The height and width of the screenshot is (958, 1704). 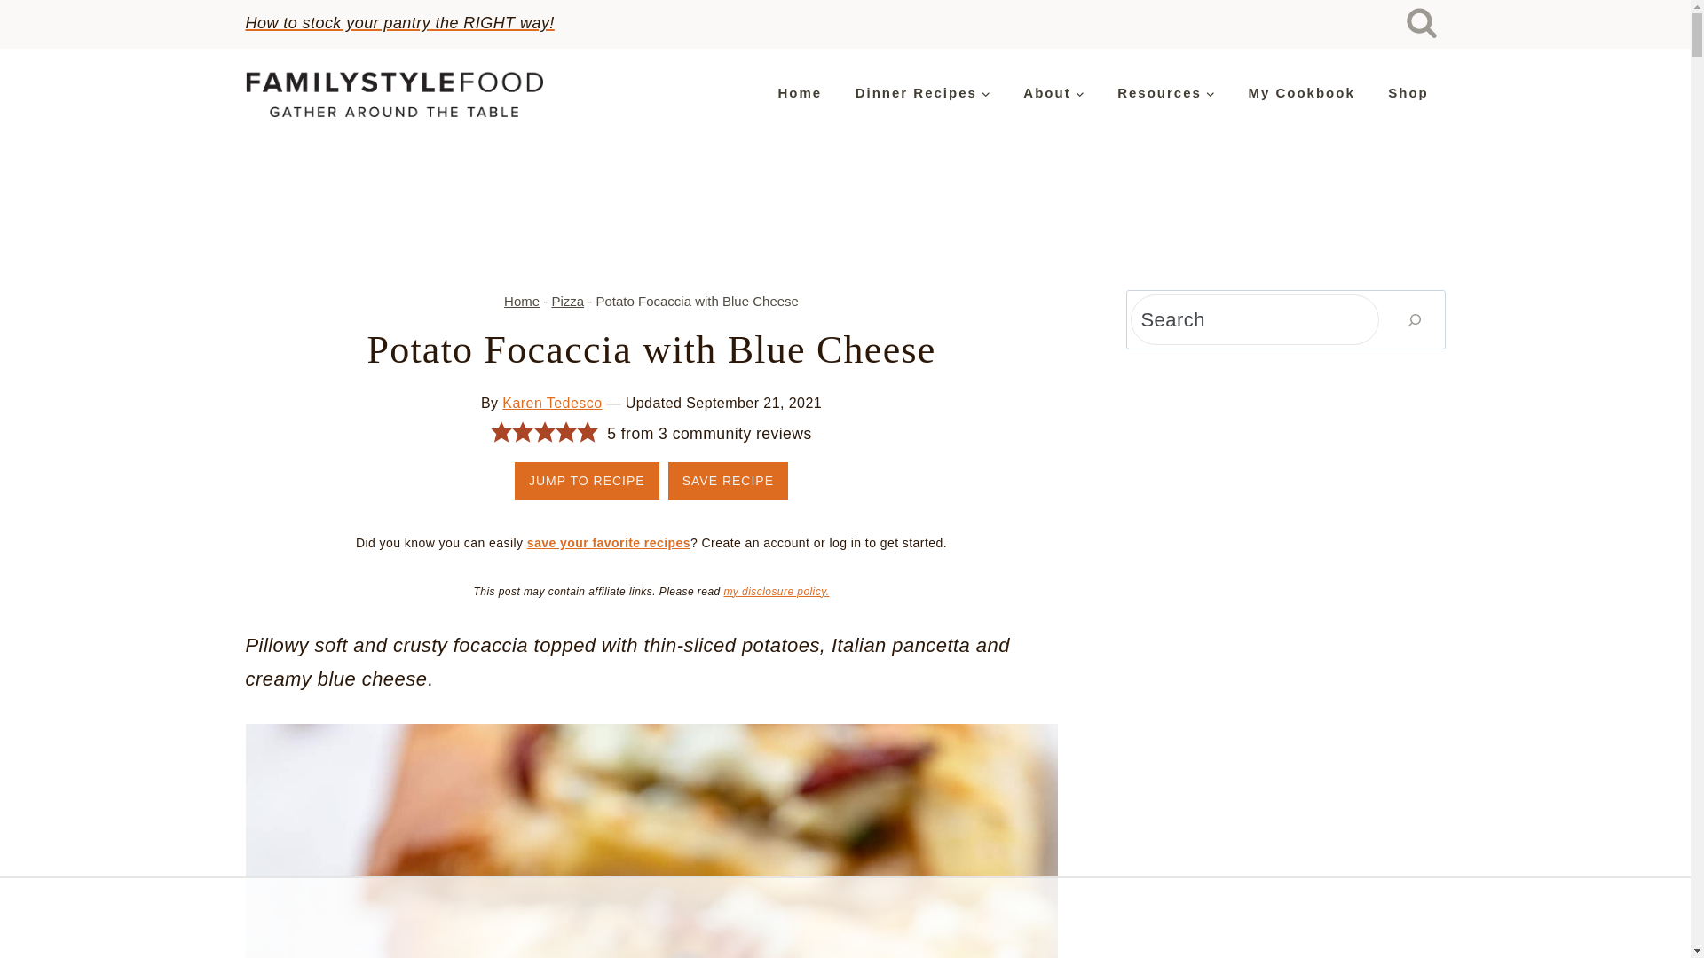 I want to click on JUMP TO RECIPE, so click(x=587, y=481).